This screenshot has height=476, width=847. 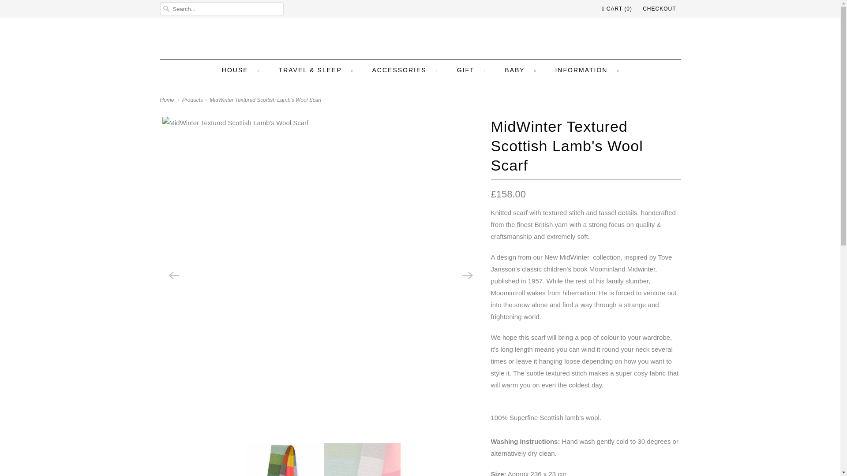 I want to click on Row Pinto Knitwear, so click(x=168, y=100).